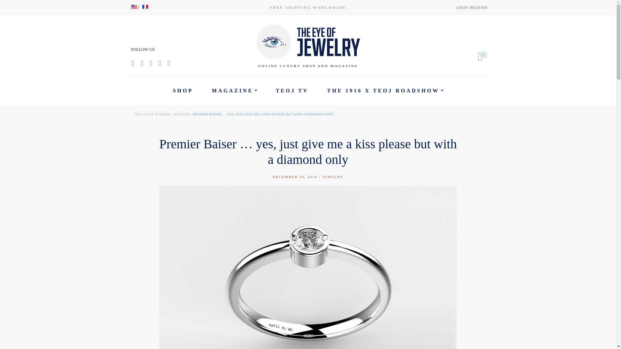 The width and height of the screenshot is (621, 349). I want to click on JEWELRY, so click(332, 176).